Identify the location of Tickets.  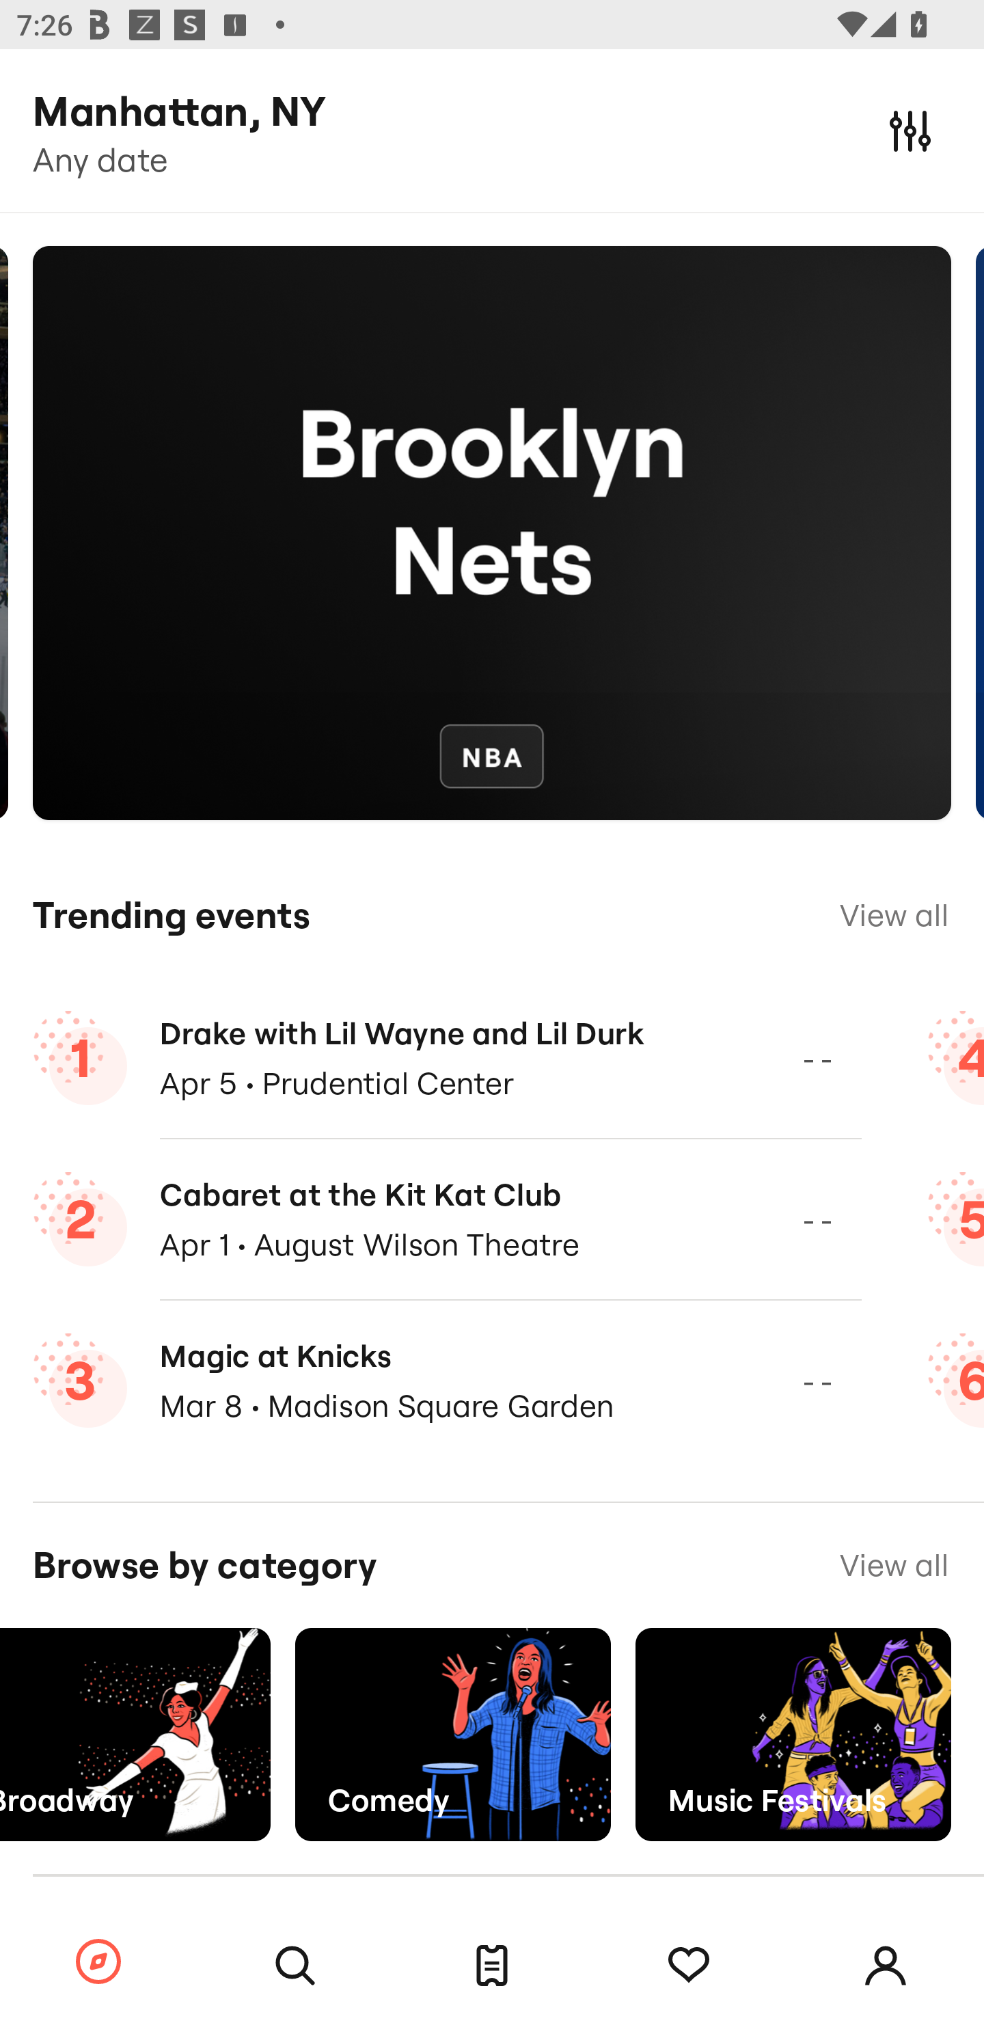
(492, 1966).